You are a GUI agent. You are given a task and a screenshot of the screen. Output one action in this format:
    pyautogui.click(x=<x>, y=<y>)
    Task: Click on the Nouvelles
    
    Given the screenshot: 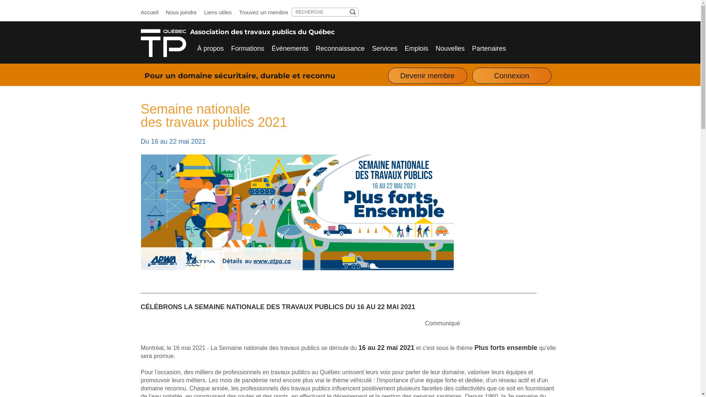 What is the action you would take?
    pyautogui.click(x=450, y=49)
    